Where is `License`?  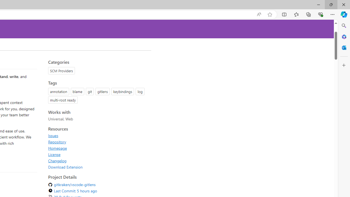
License is located at coordinates (98, 154).